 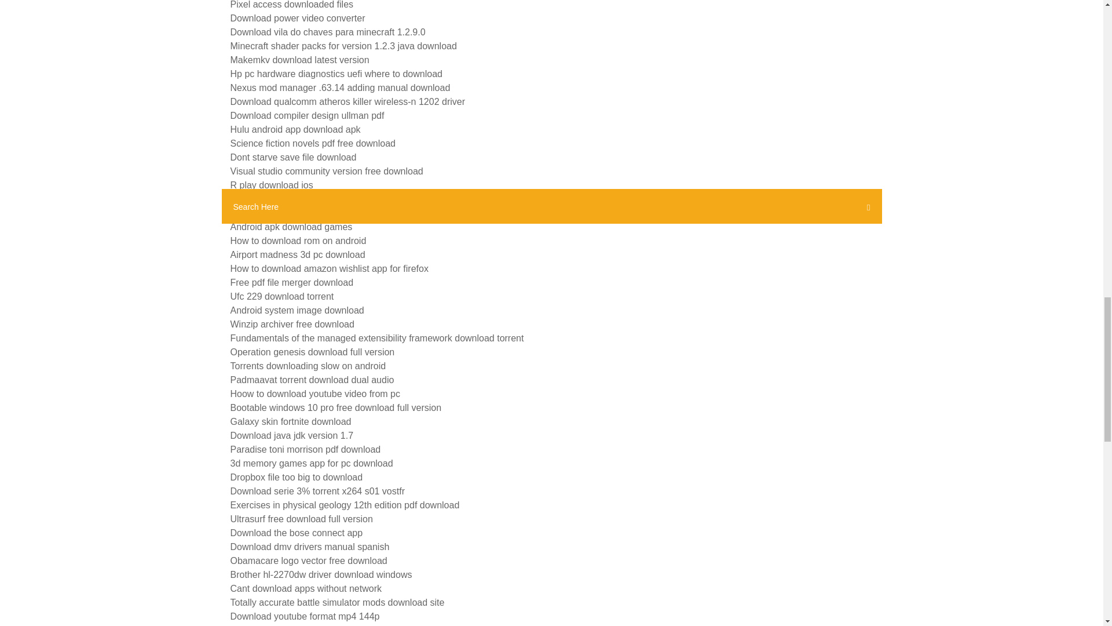 I want to click on Dont starve save file download, so click(x=293, y=157).